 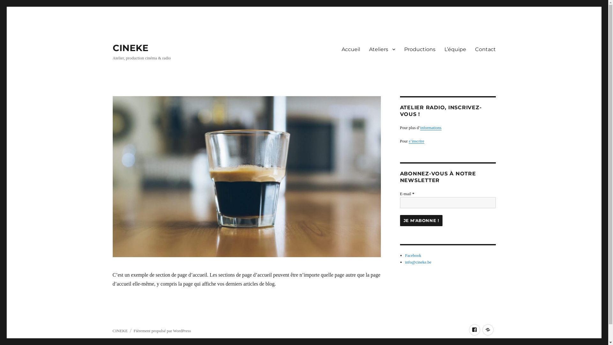 What do you see at coordinates (130, 48) in the screenshot?
I see `CINEKE` at bounding box center [130, 48].